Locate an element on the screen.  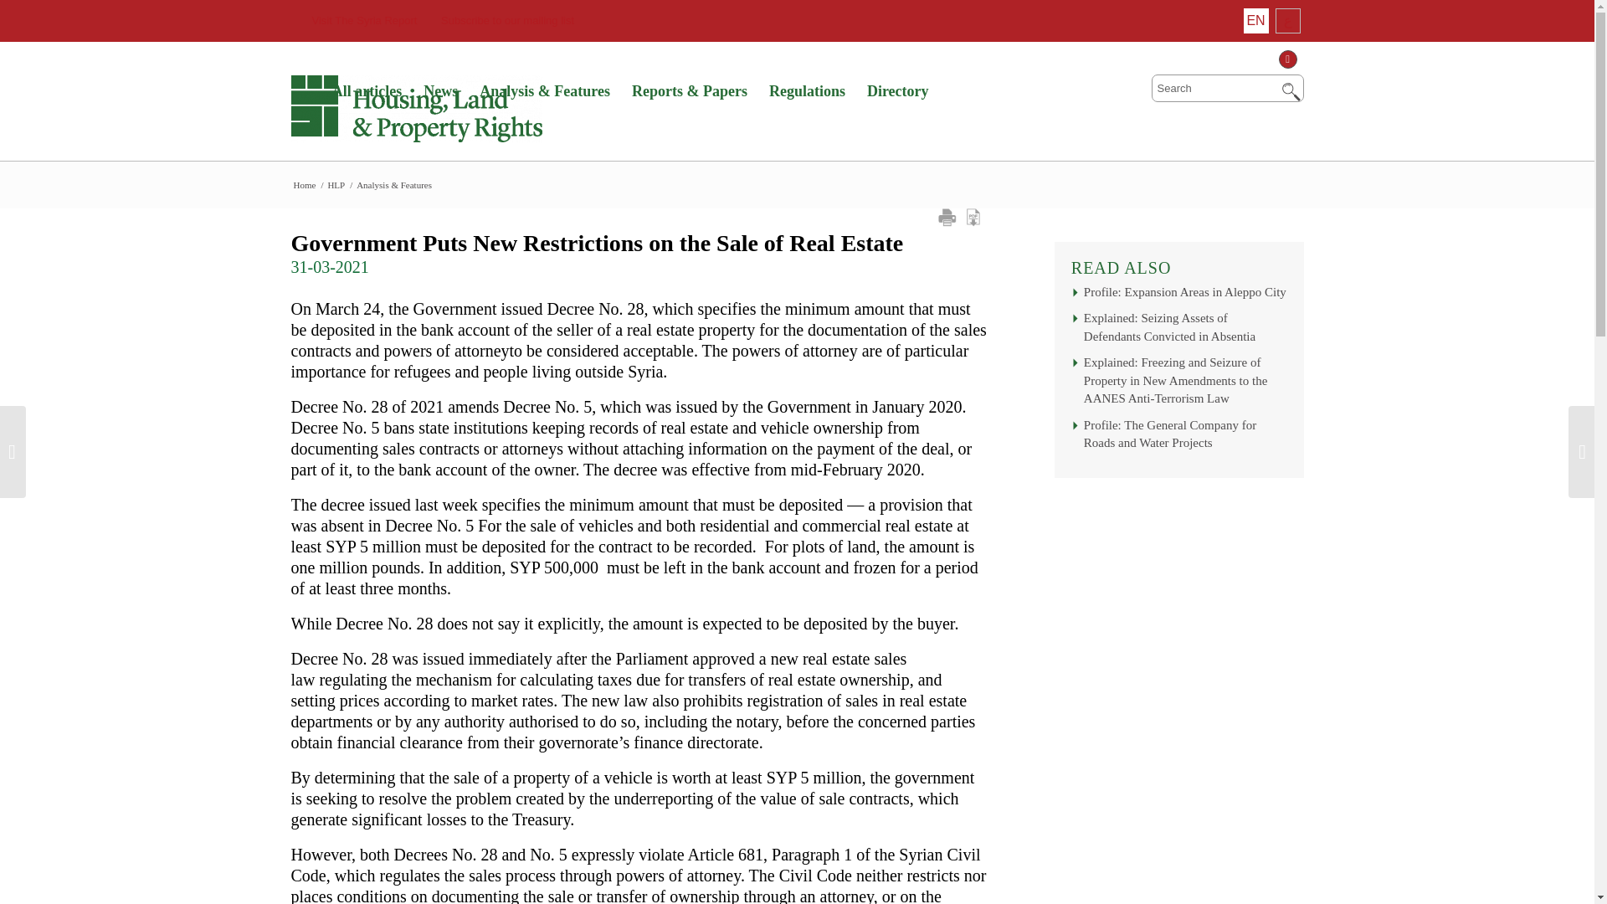
Profile: The General Company for Roads and Water Projects is located at coordinates (1178, 439).